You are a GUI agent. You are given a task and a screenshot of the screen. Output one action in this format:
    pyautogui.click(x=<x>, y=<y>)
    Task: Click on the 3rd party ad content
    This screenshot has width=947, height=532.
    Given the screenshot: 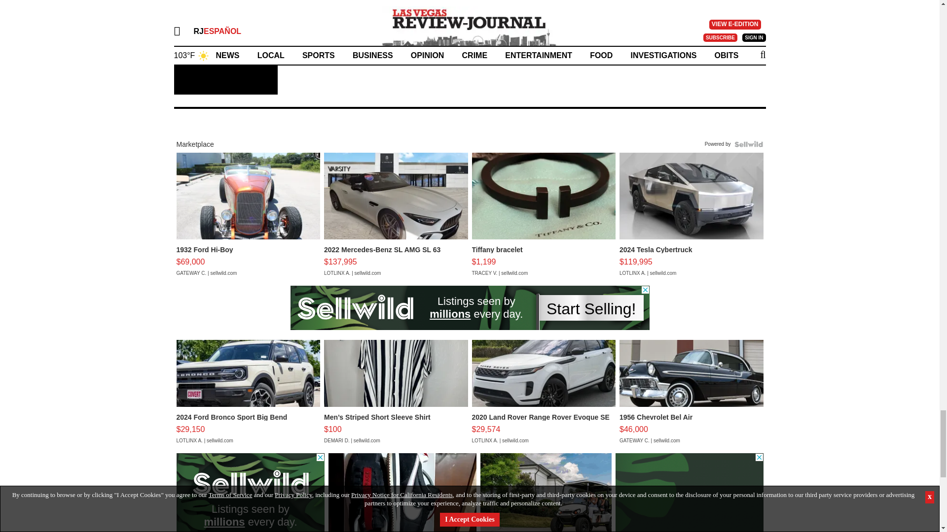 What is the action you would take?
    pyautogui.click(x=251, y=493)
    